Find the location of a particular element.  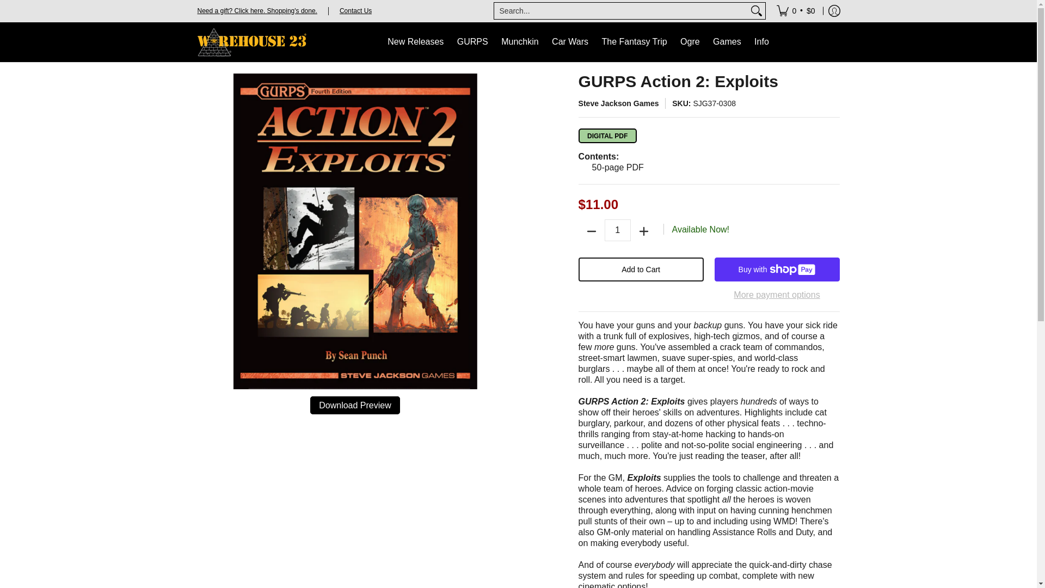

Car Wars is located at coordinates (570, 42).